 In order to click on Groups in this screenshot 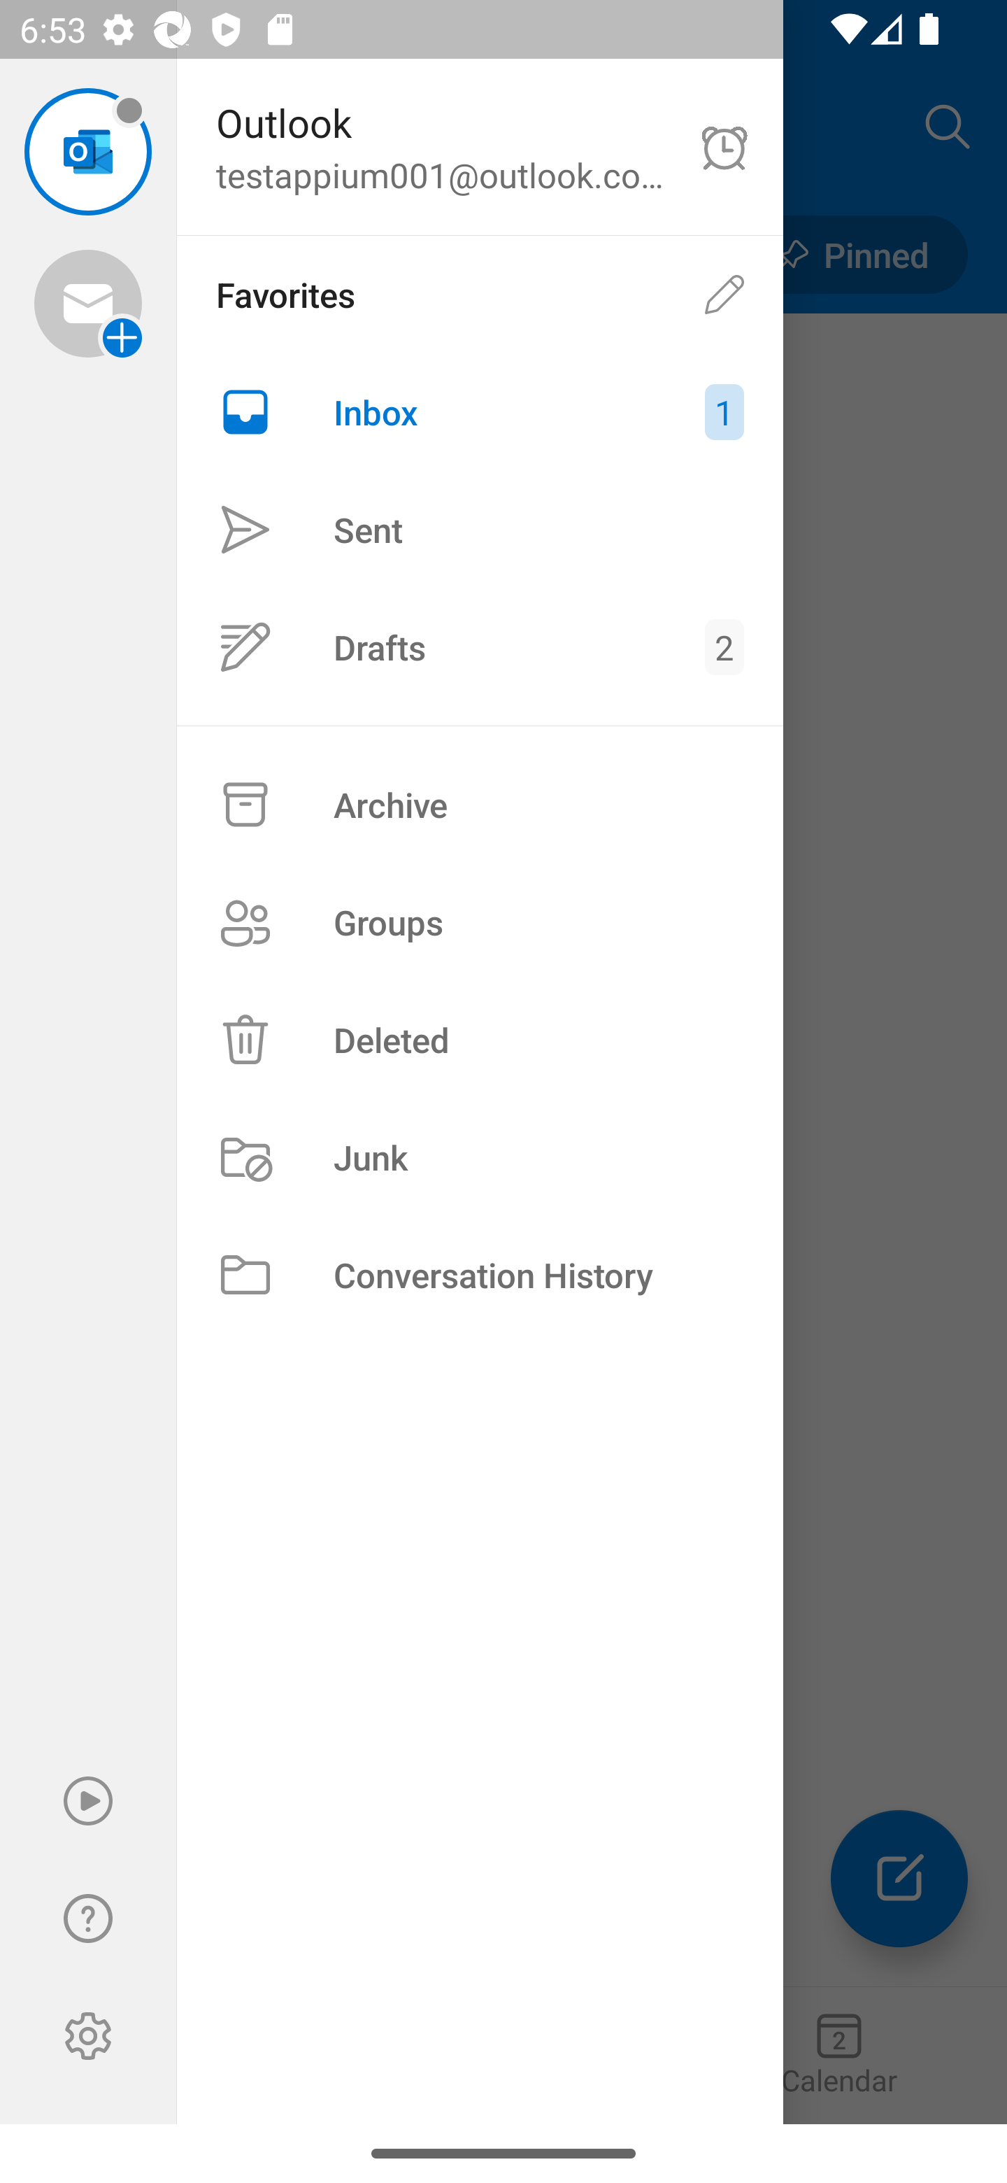, I will do `click(480, 922)`.